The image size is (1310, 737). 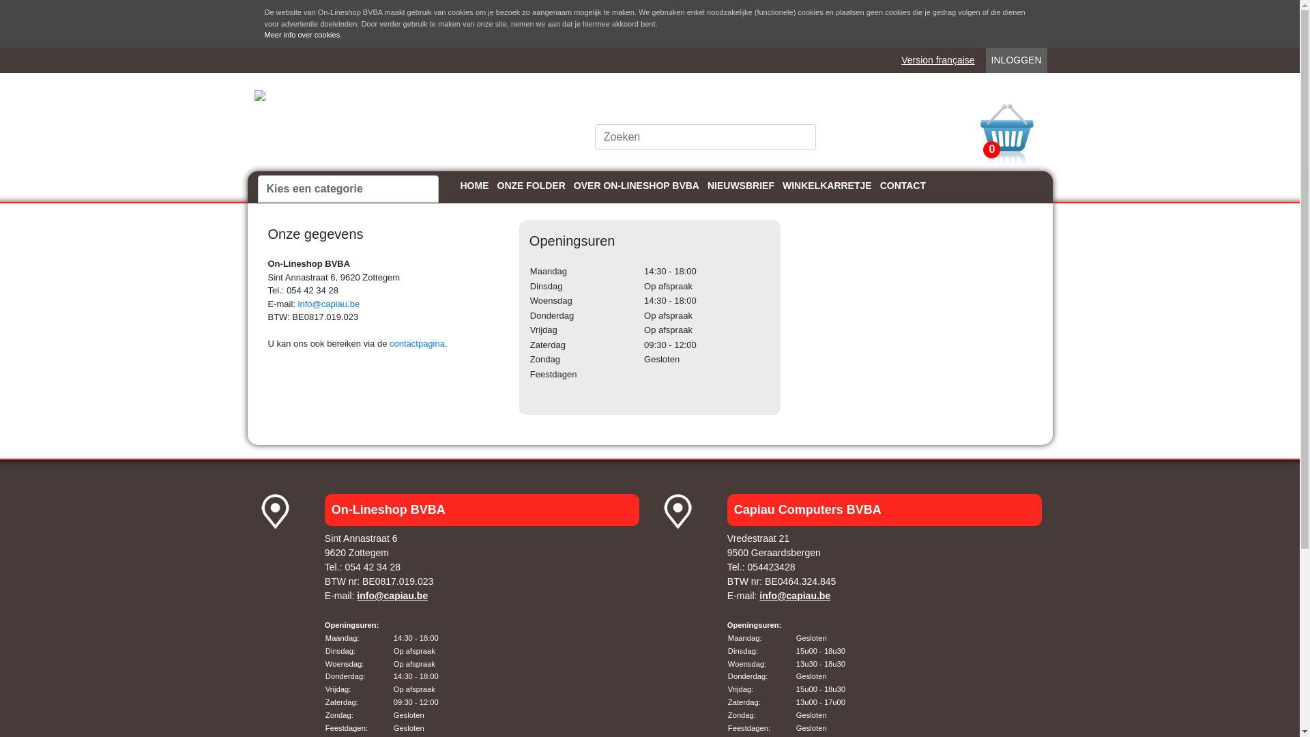 What do you see at coordinates (474, 184) in the screenshot?
I see `HOME` at bounding box center [474, 184].